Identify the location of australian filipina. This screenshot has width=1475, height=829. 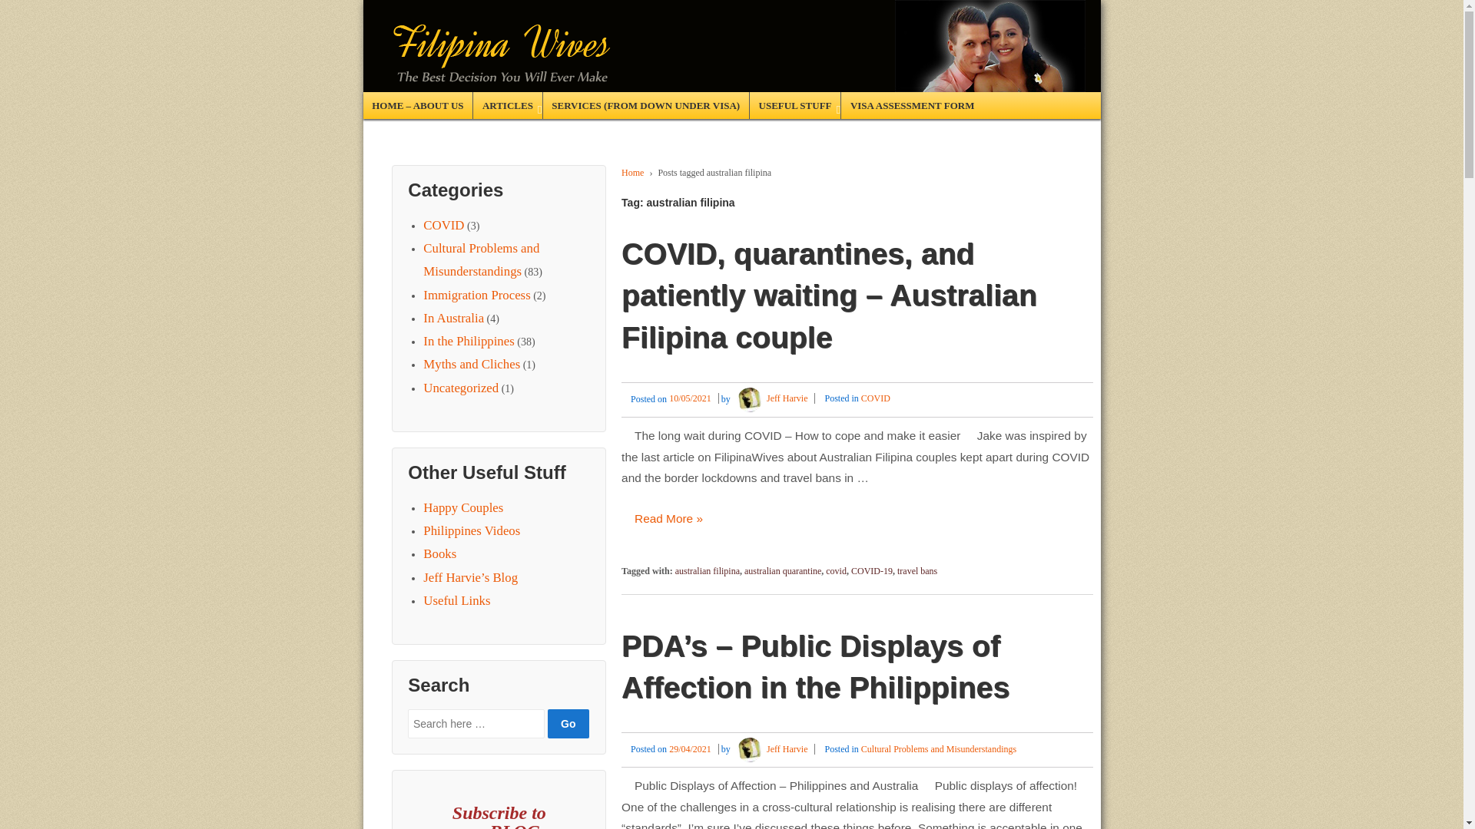
(708, 571).